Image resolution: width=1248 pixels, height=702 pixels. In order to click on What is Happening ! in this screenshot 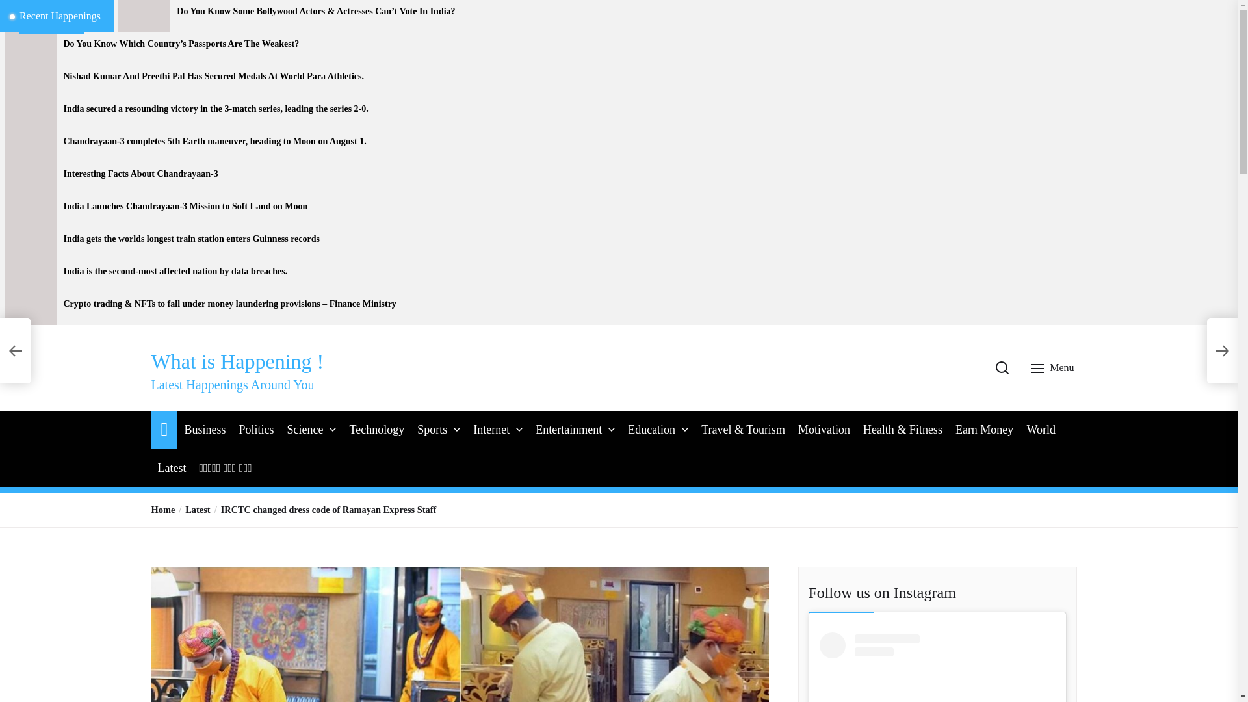, I will do `click(237, 361)`.